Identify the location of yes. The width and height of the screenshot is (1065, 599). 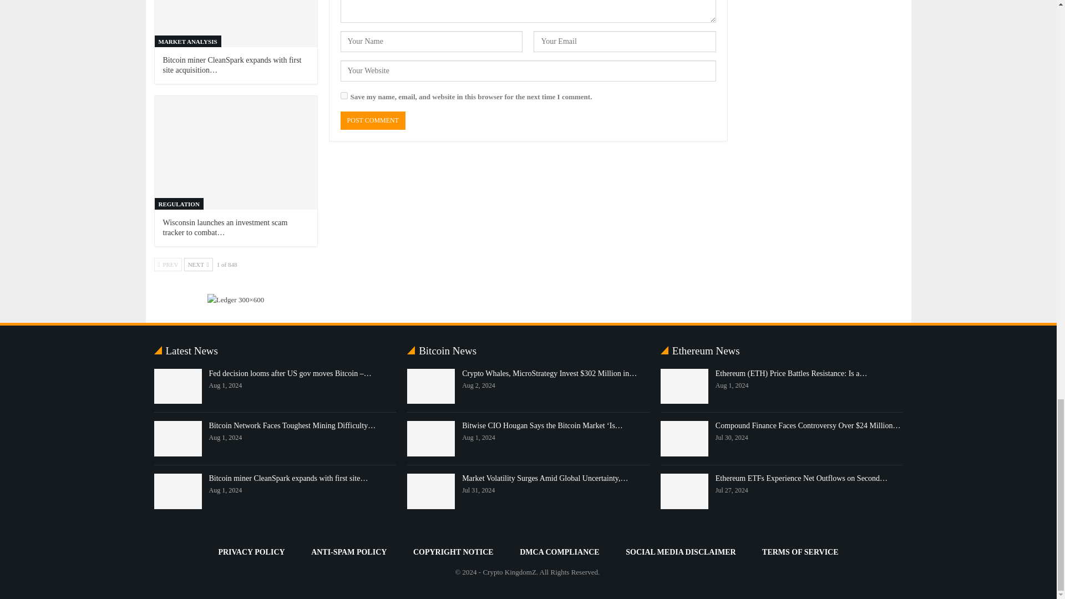
(344, 95).